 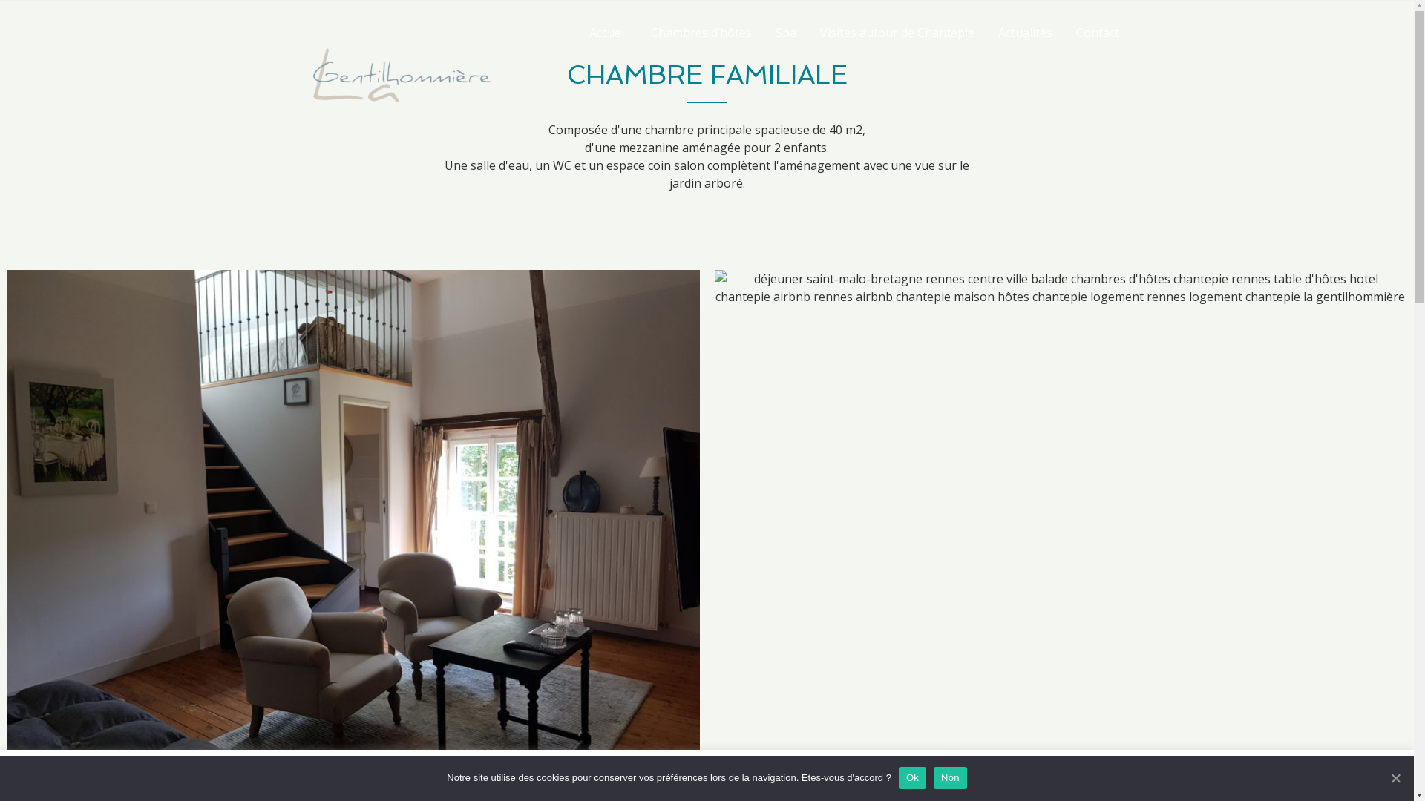 I want to click on Non, so click(x=950, y=778).